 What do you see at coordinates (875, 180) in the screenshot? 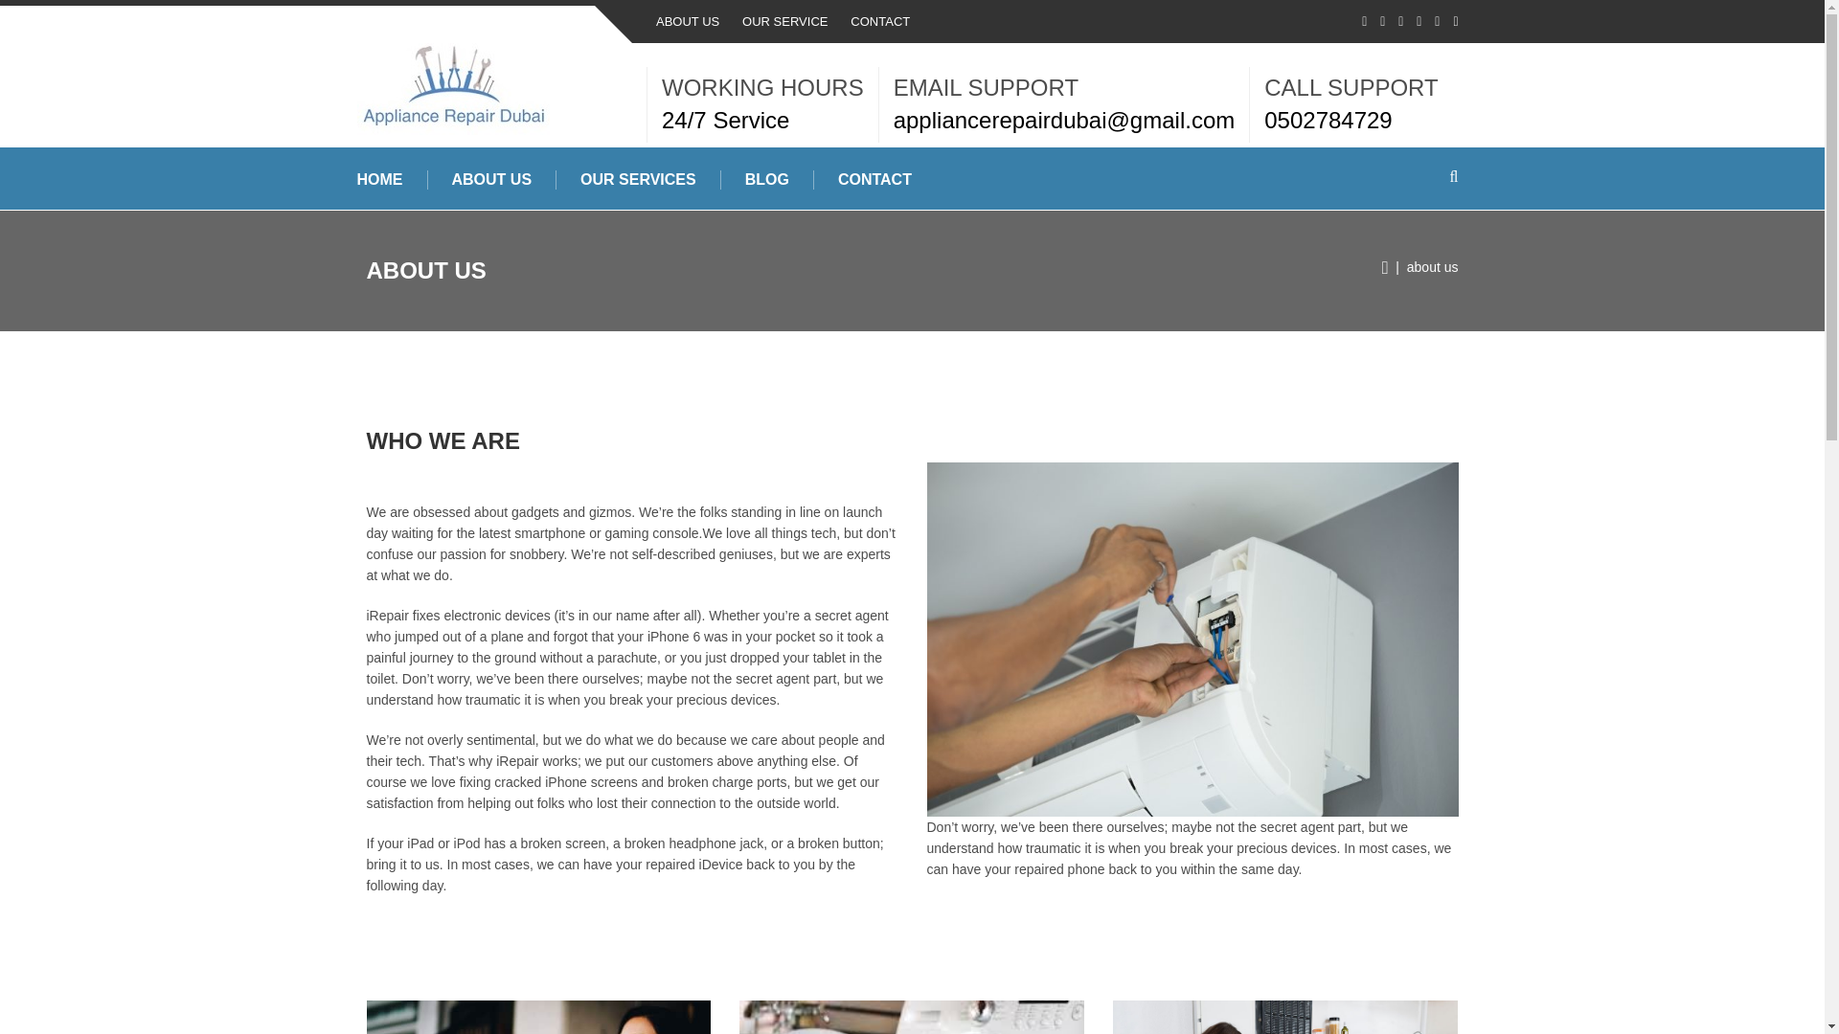
I see `CONTACT` at bounding box center [875, 180].